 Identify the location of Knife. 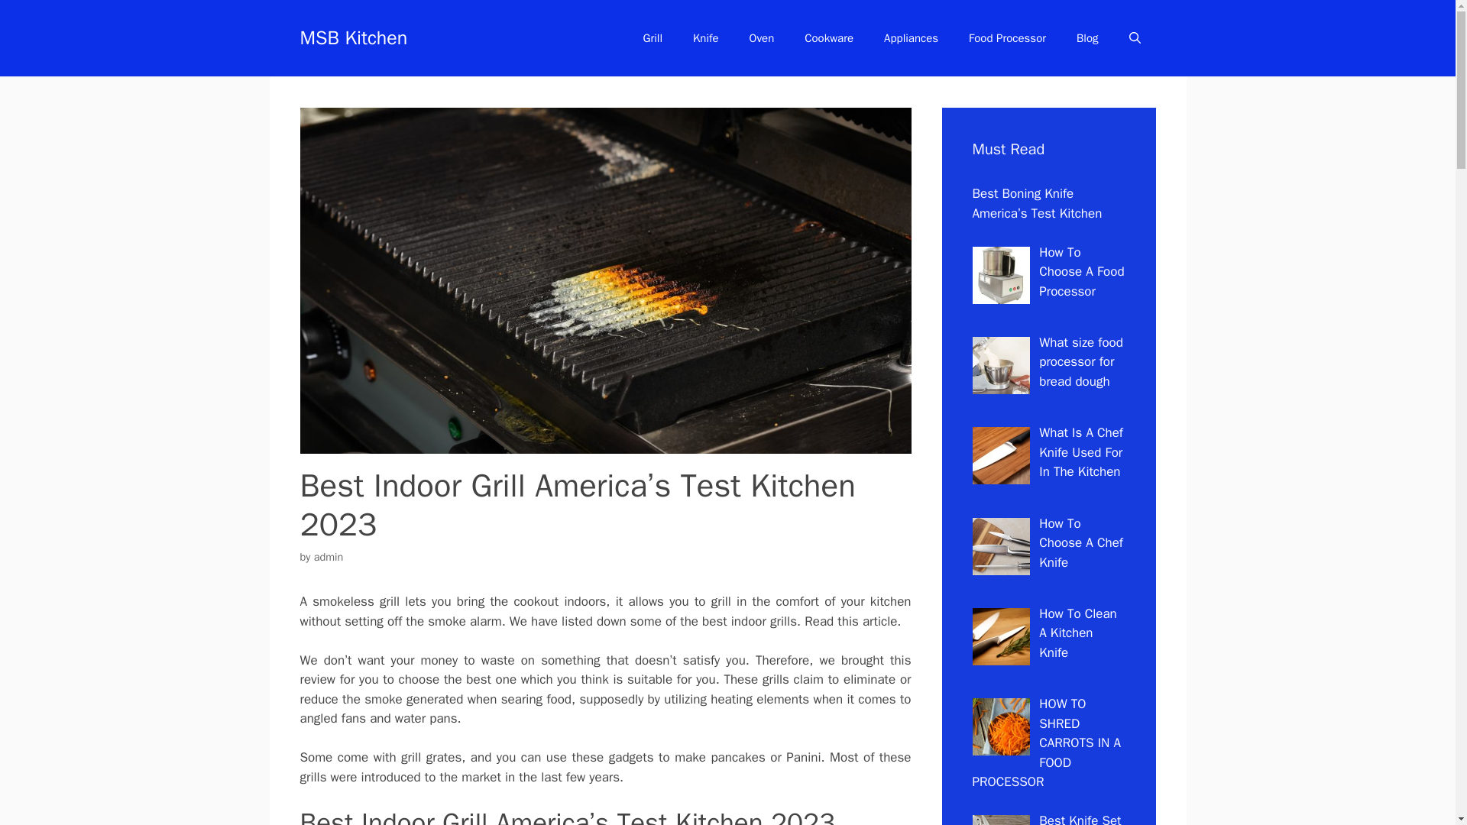
(706, 38).